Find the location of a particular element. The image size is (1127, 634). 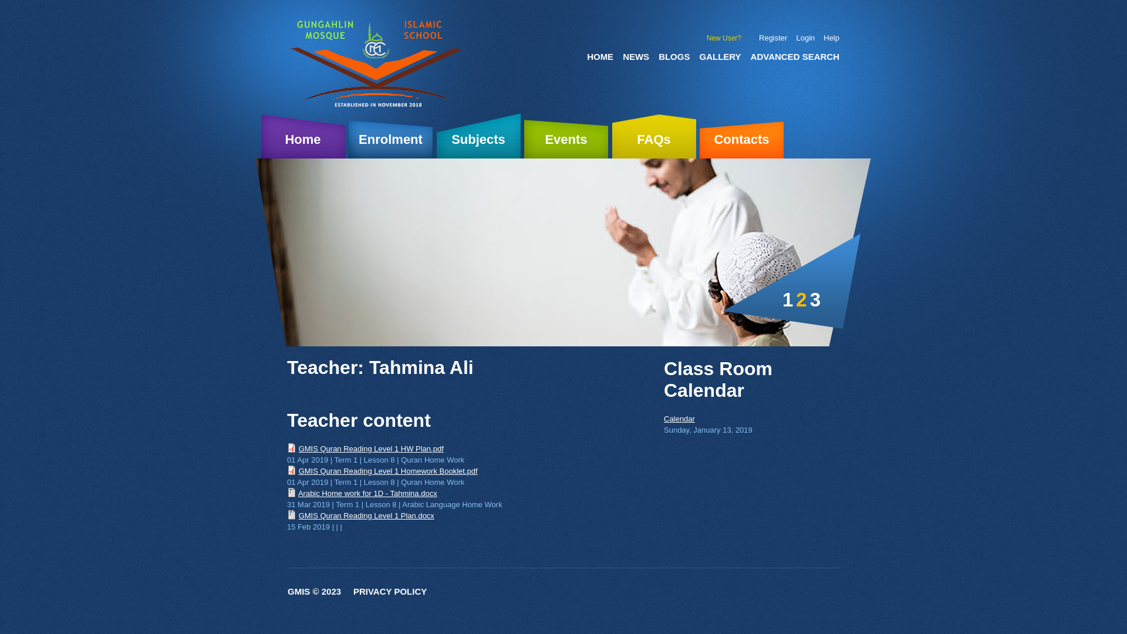

NEWS is located at coordinates (632, 52).